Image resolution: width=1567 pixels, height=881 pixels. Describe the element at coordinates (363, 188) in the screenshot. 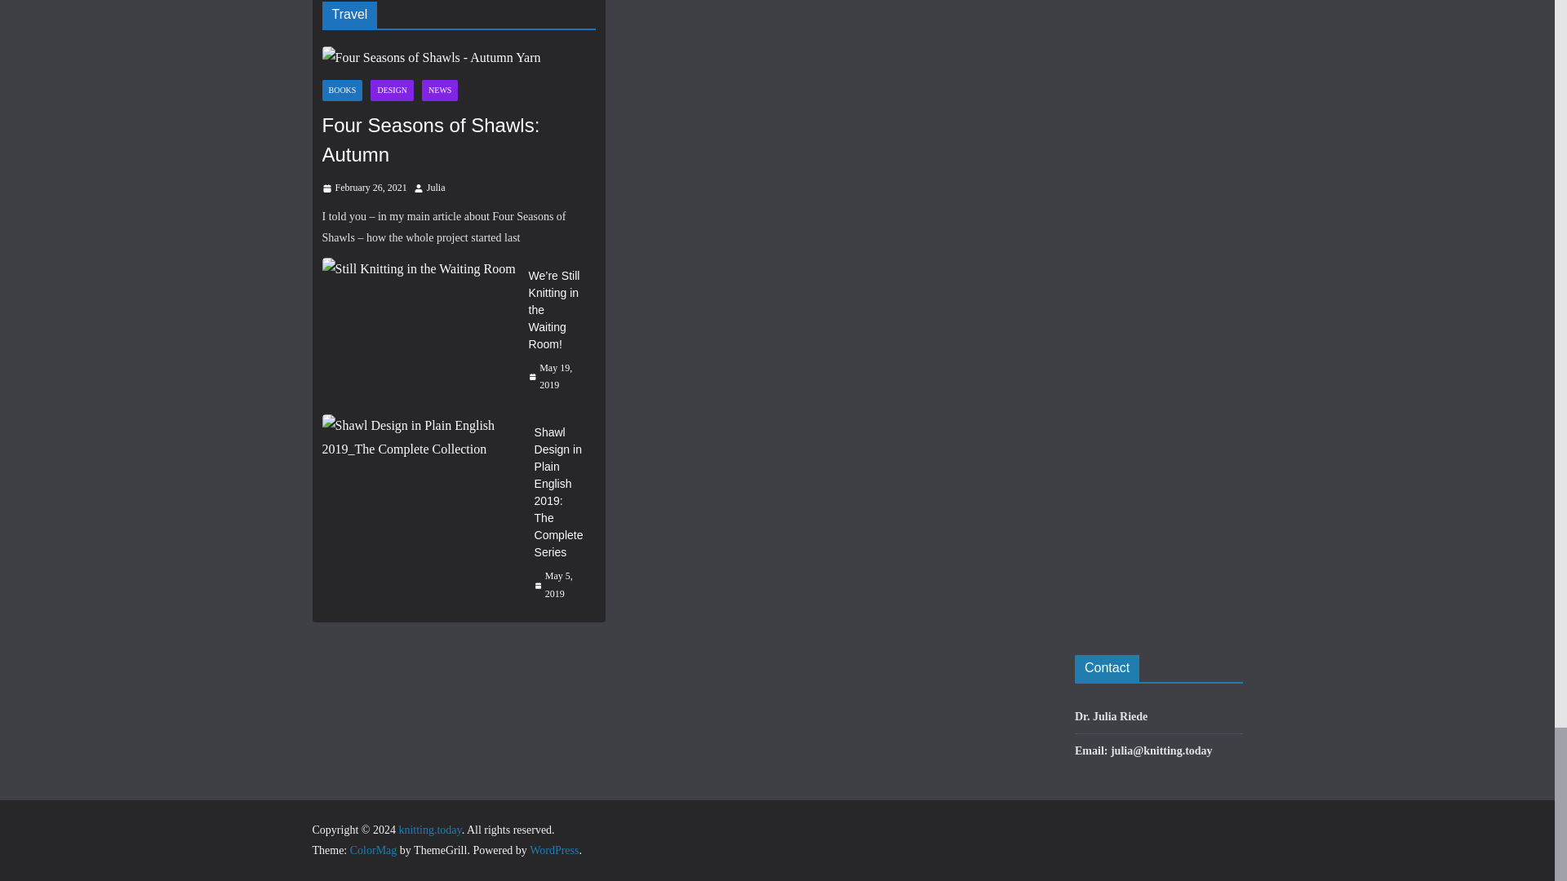

I see `10:00 am` at that location.